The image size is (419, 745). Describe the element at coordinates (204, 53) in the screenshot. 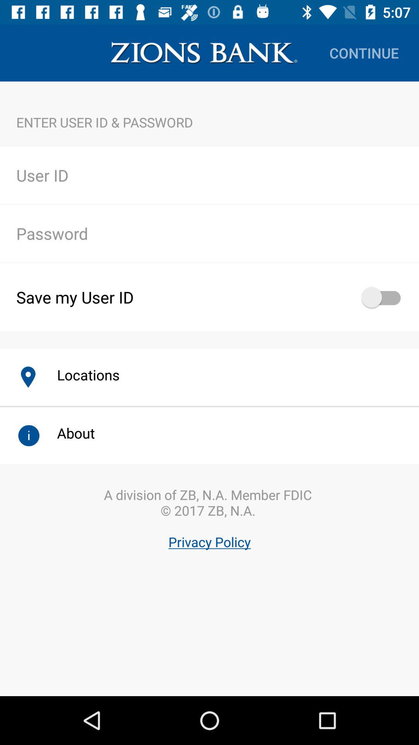

I see `click item next to continue` at that location.